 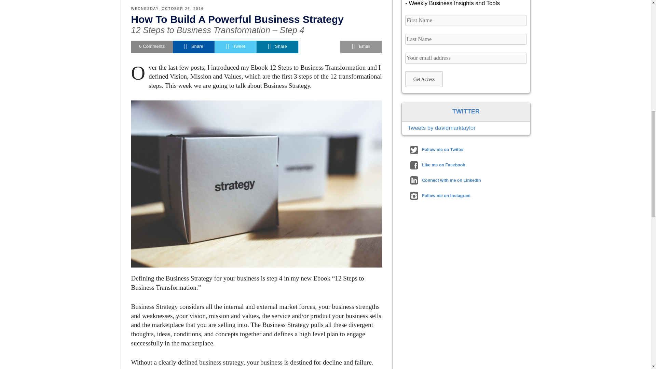 What do you see at coordinates (424, 79) in the screenshot?
I see `Get Access` at bounding box center [424, 79].